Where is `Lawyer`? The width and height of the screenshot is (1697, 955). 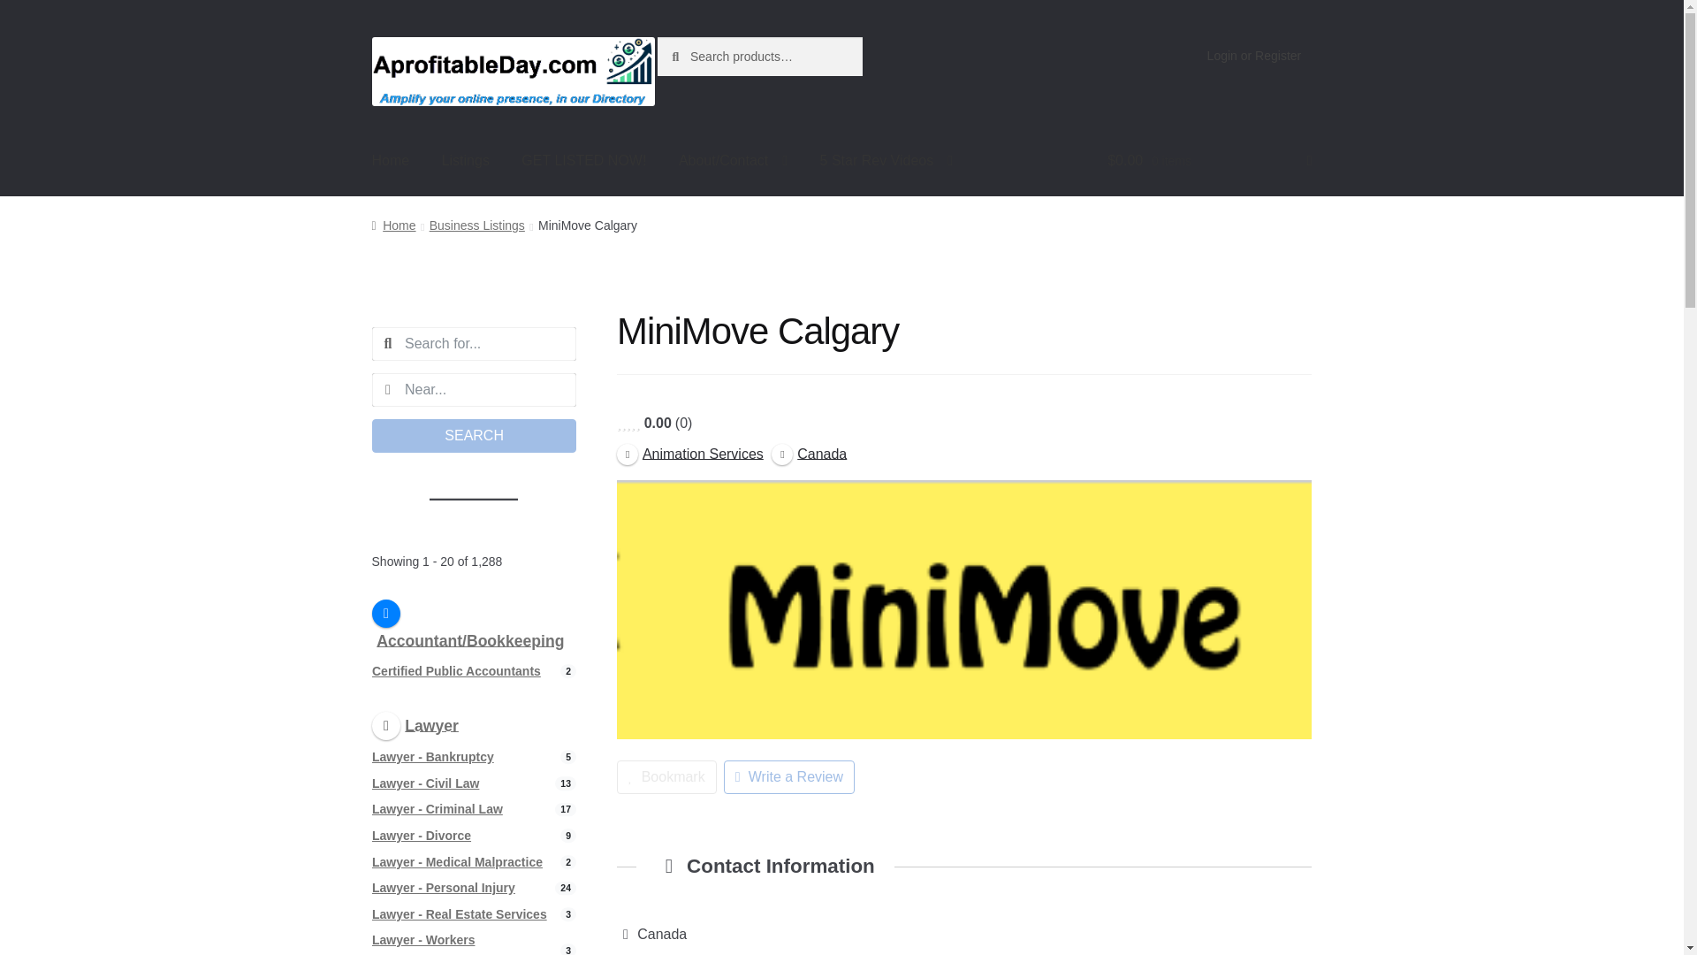 Lawyer is located at coordinates (415, 725).